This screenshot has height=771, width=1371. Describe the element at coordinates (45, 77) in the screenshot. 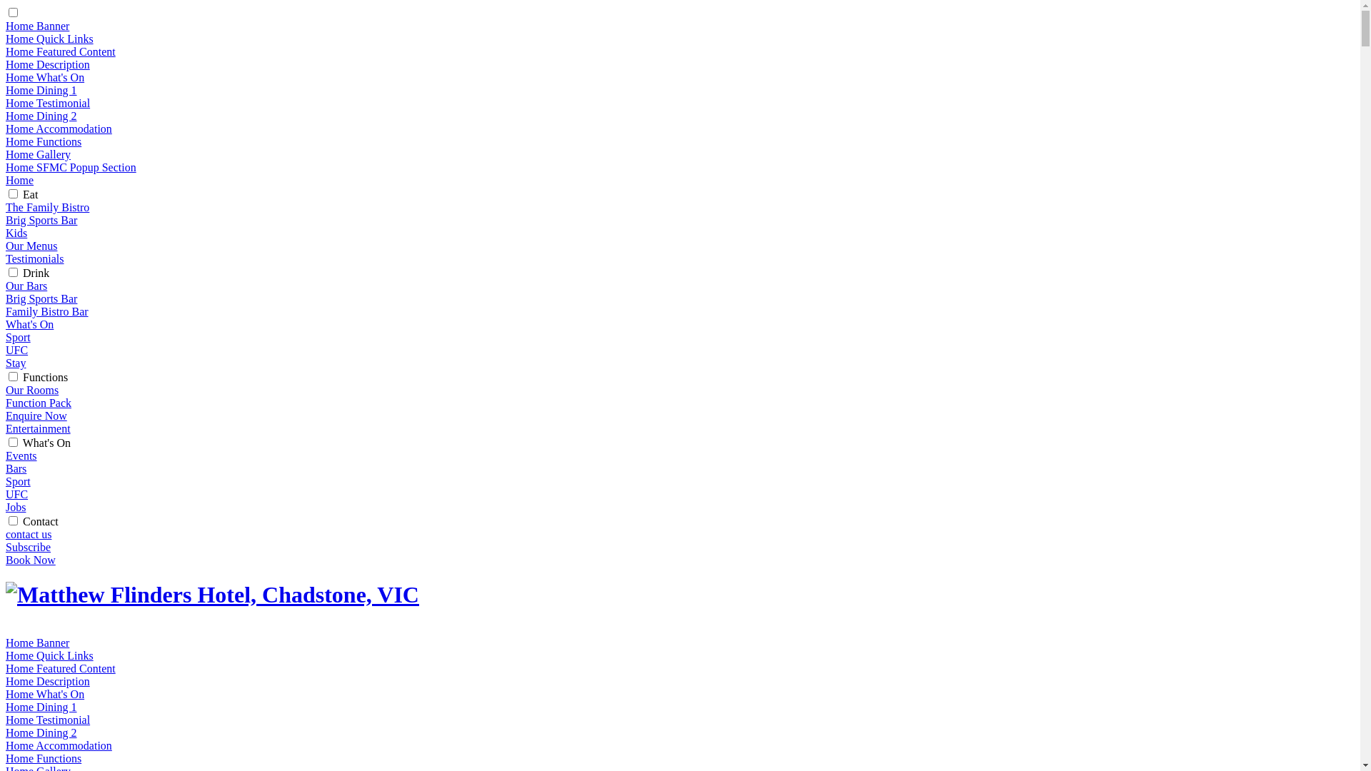

I see `Home What's On` at that location.